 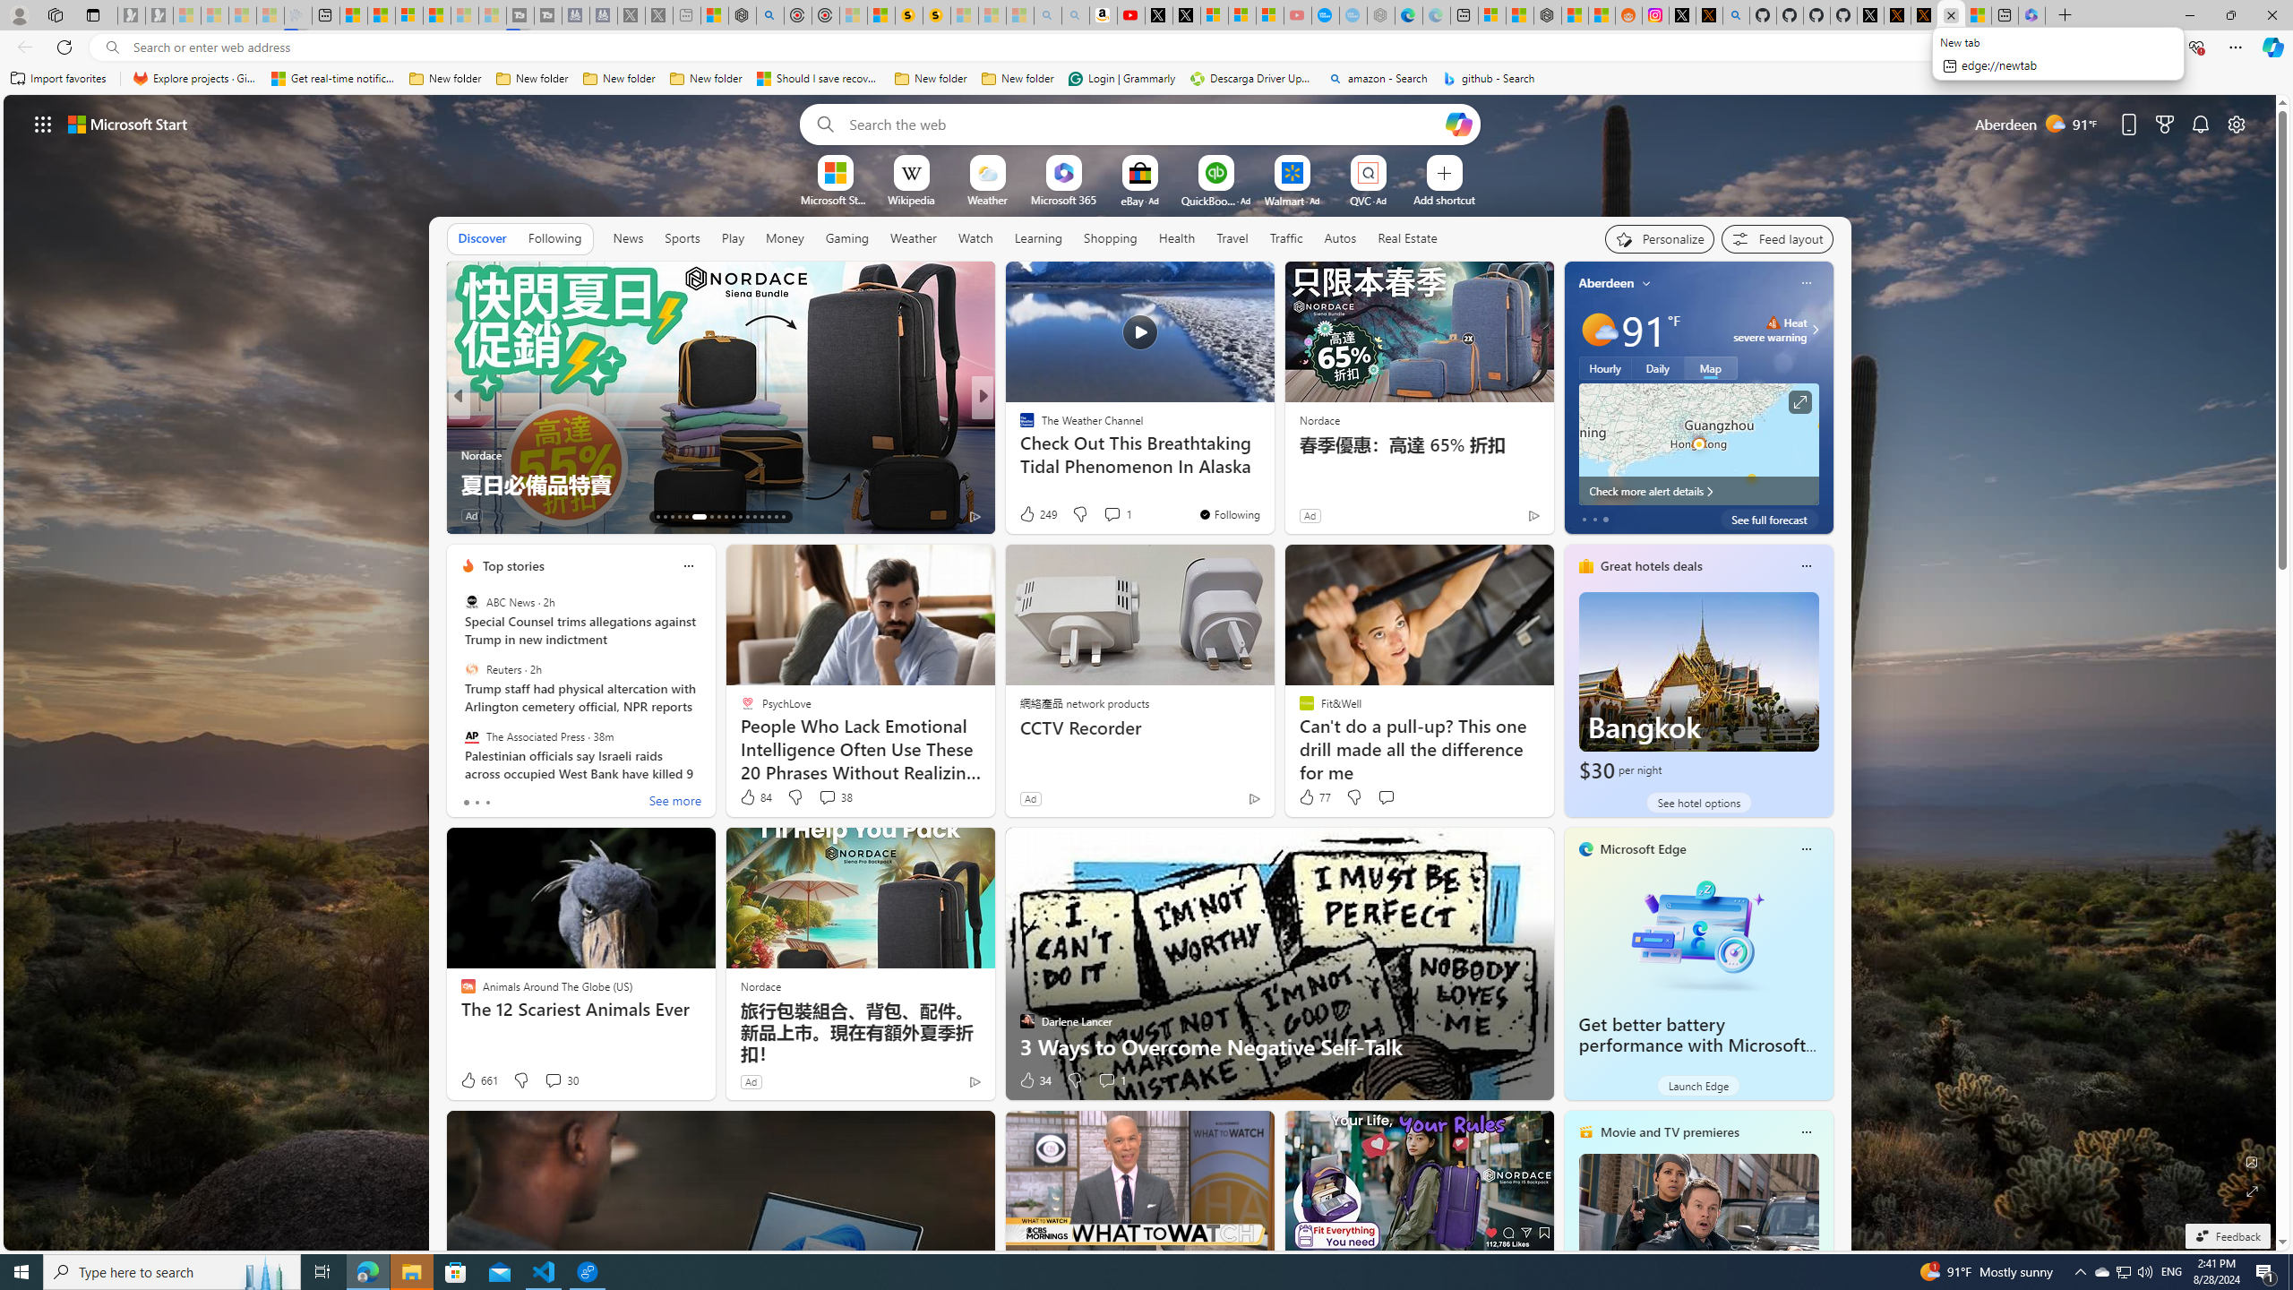 What do you see at coordinates (672, 517) in the screenshot?
I see `AutomationID: tab-15` at bounding box center [672, 517].